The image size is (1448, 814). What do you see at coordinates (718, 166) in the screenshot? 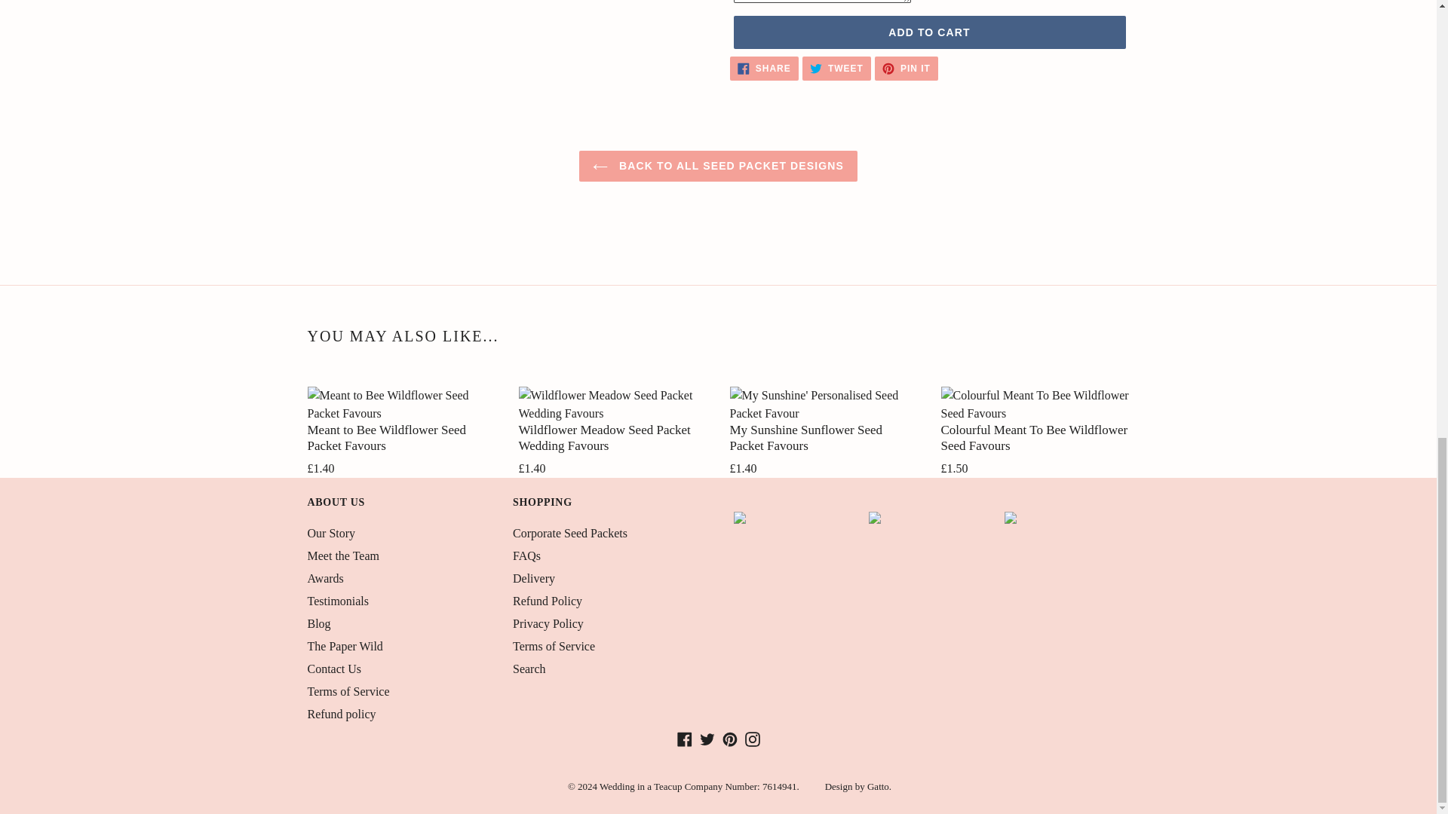
I see `BACK TO ALL SEED PACKET DESIGNS` at bounding box center [718, 166].